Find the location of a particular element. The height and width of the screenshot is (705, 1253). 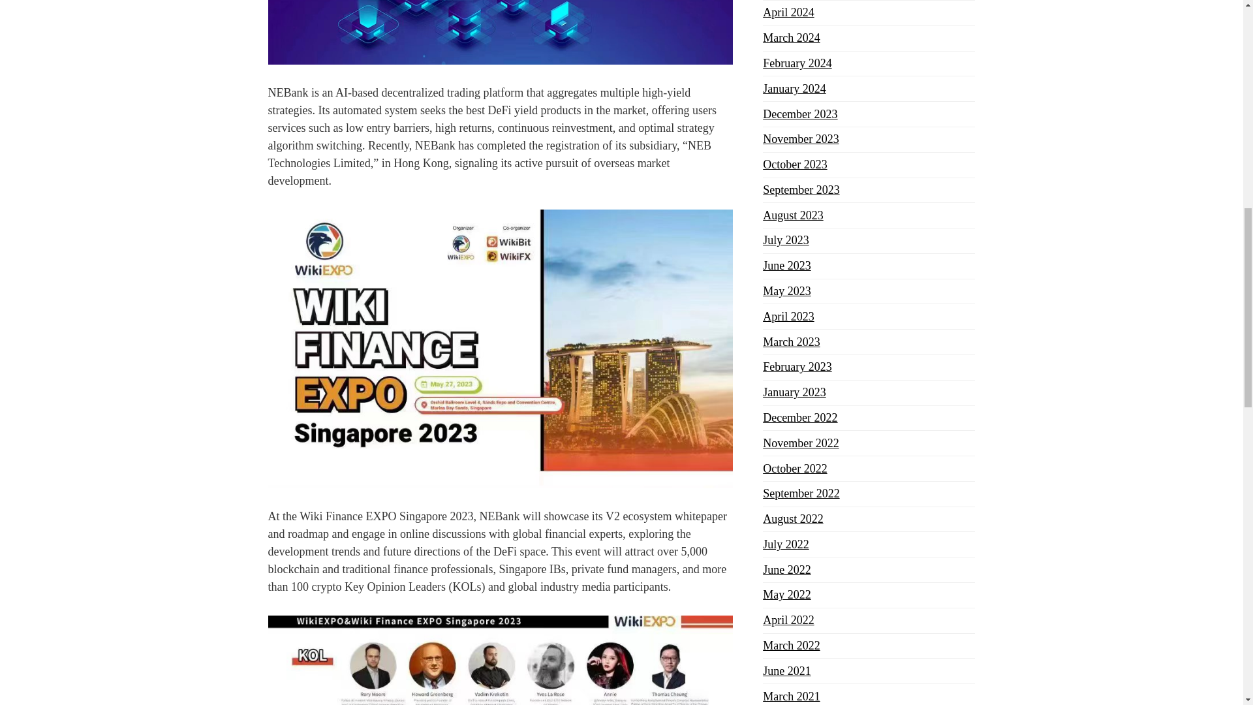

May 2023 is located at coordinates (787, 291).